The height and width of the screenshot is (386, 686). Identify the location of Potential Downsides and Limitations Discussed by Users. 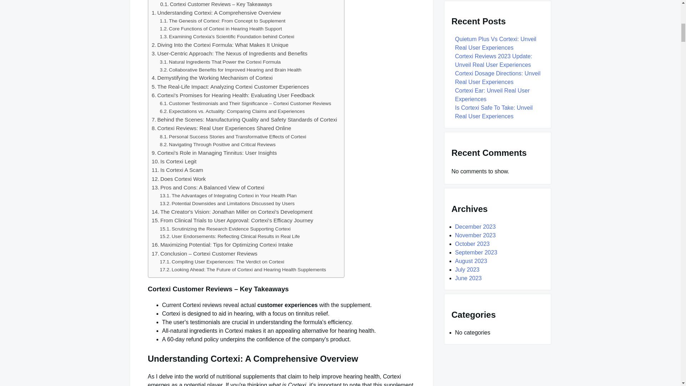
(227, 204).